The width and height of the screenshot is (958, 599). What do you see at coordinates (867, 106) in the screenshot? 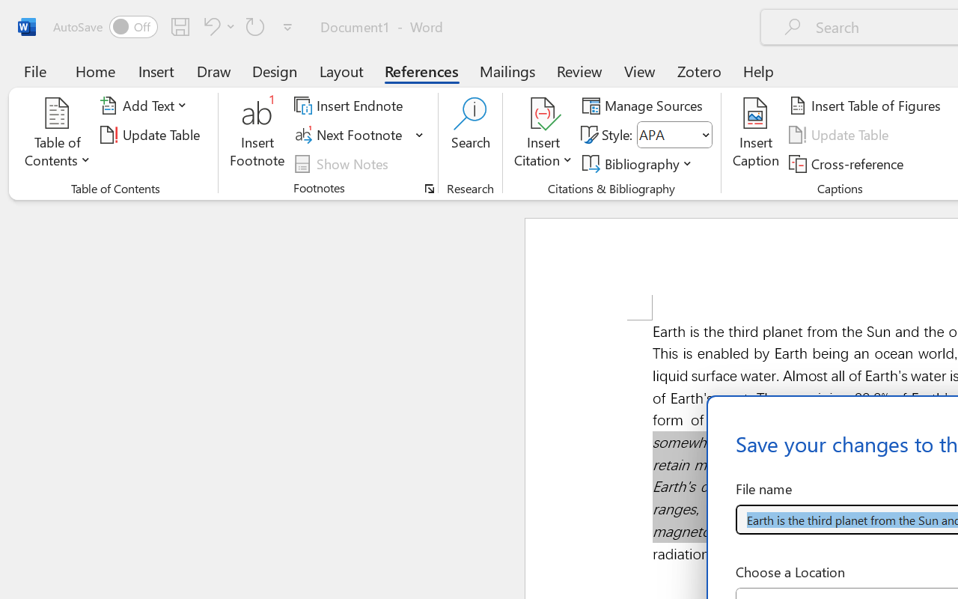
I see `Insert Table of Figures...` at bounding box center [867, 106].